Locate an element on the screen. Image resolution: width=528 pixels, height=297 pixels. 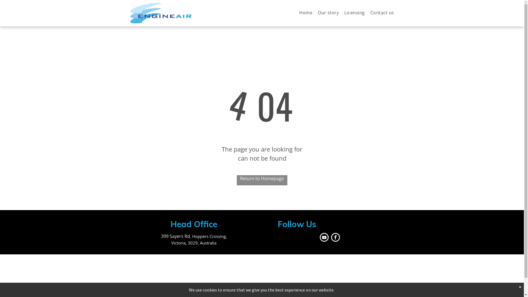
Licensing is located at coordinates (352, 13).